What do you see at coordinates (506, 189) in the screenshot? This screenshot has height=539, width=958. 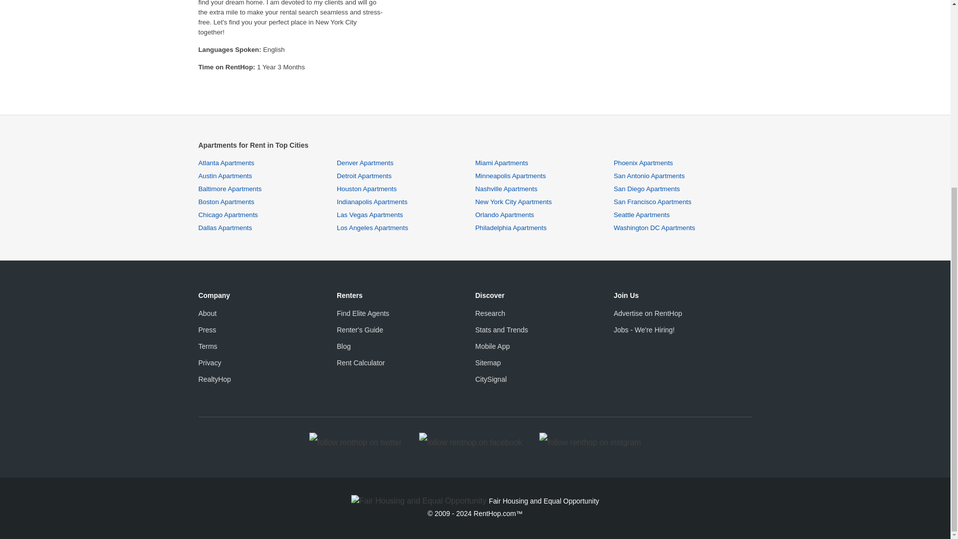 I see `Nashville Apartments` at bounding box center [506, 189].